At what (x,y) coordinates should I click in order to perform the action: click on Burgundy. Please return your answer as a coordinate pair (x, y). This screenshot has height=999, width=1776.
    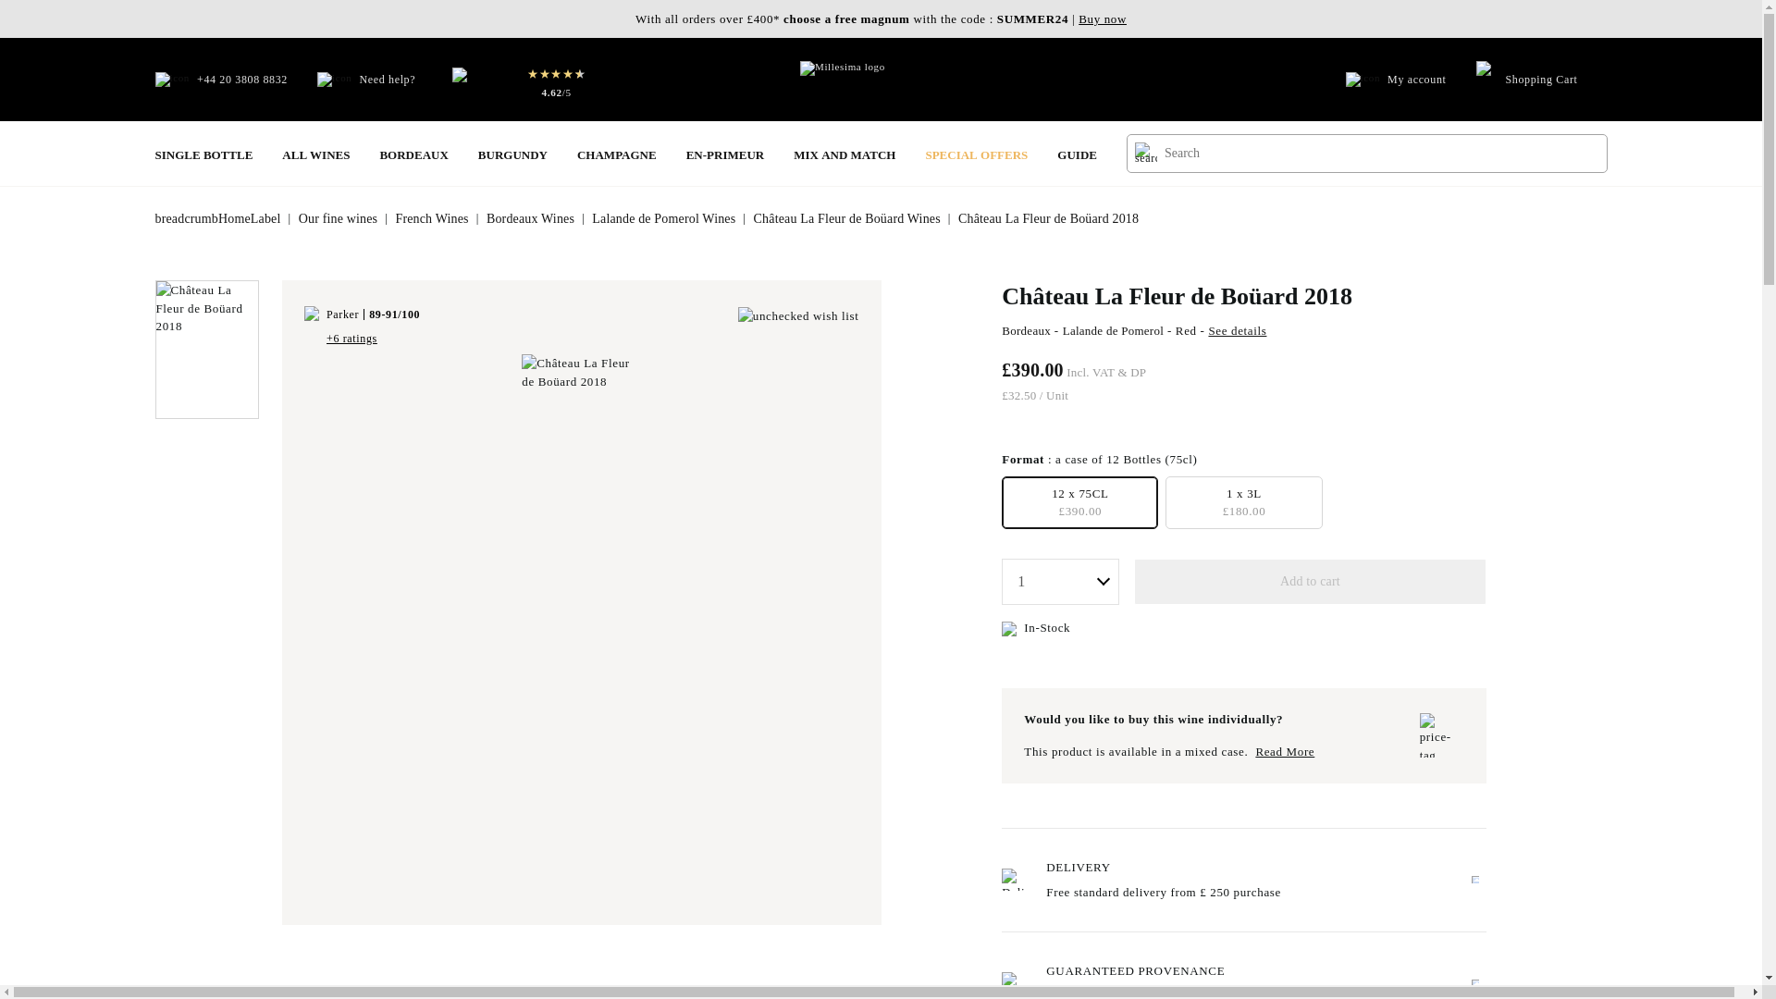
    Looking at the image, I should click on (512, 154).